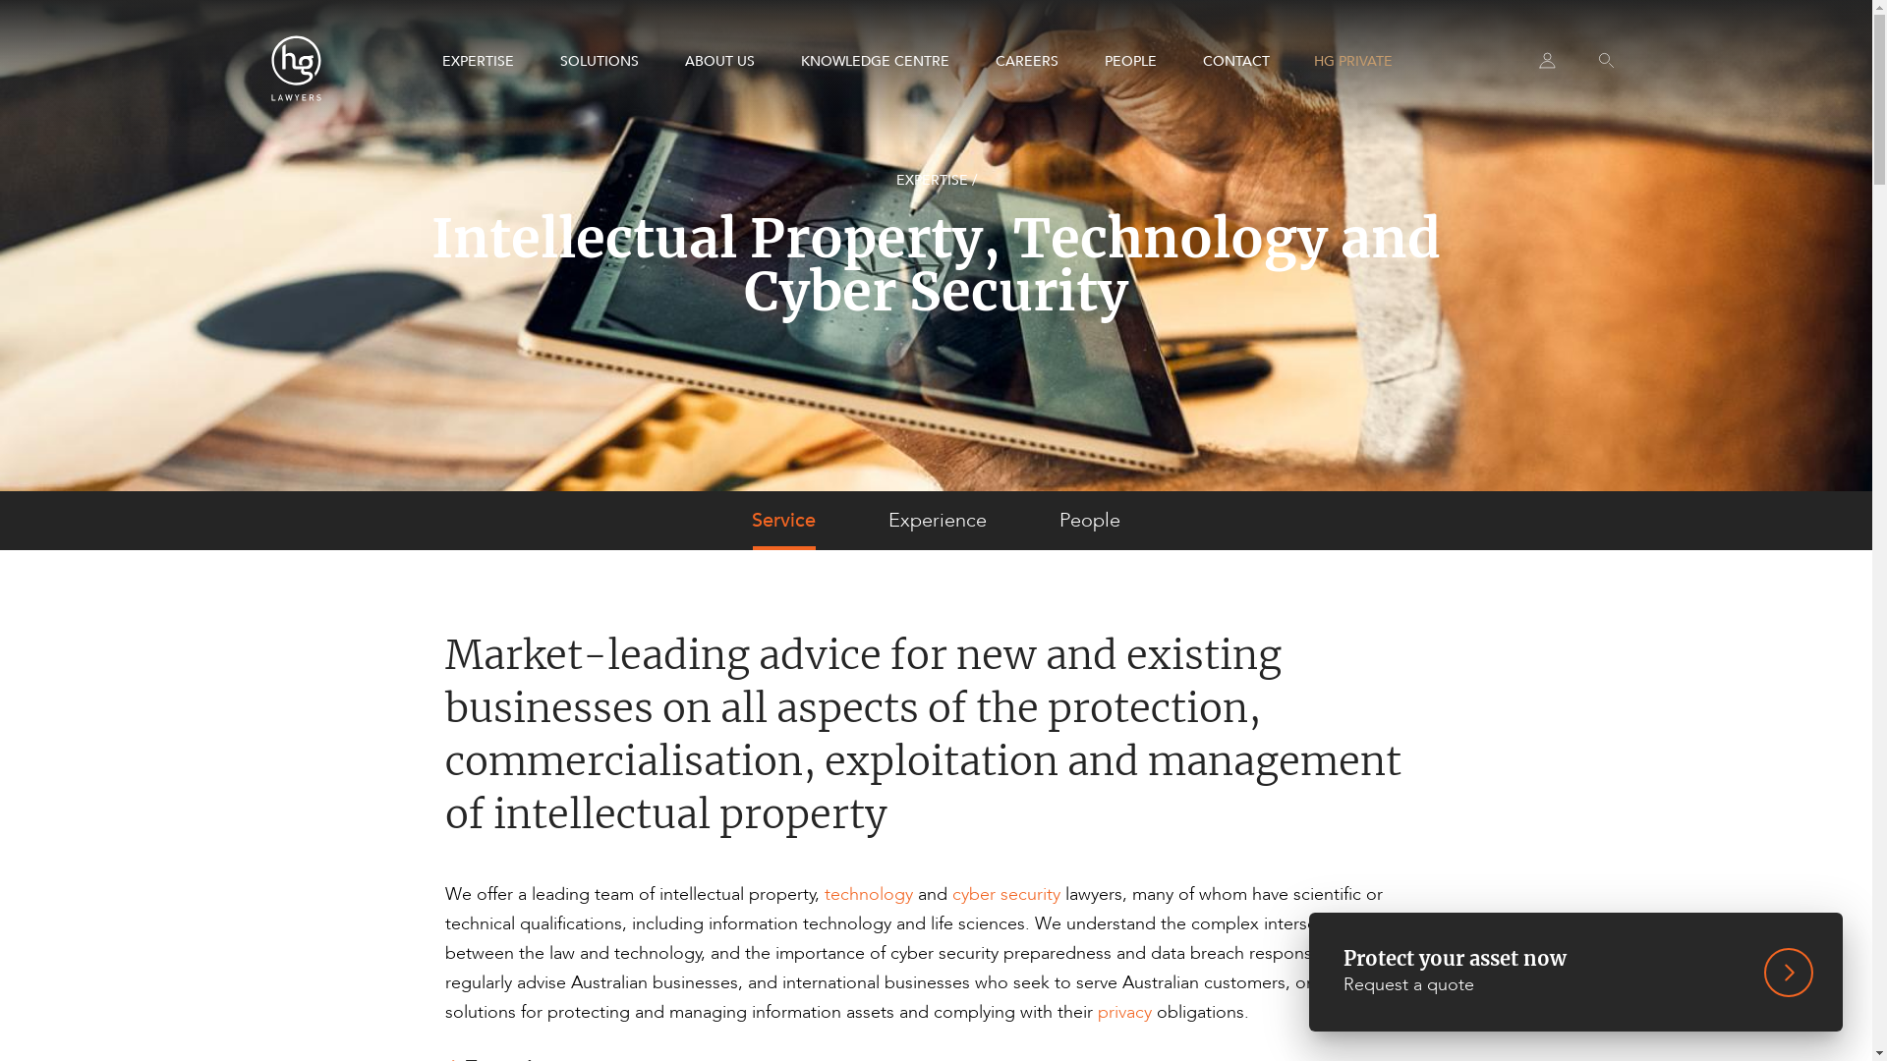 Image resolution: width=1887 pixels, height=1061 pixels. What do you see at coordinates (600, 62) in the screenshot?
I see `SOLUTIONS` at bounding box center [600, 62].